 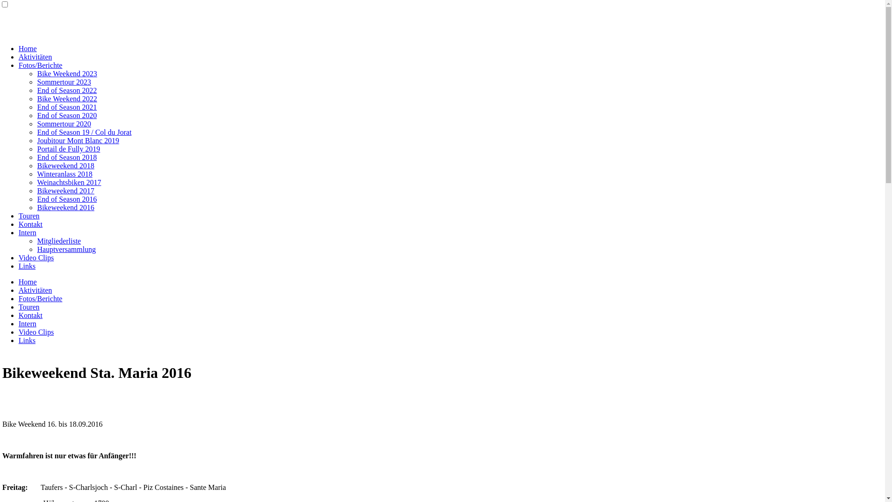 What do you see at coordinates (67, 107) in the screenshot?
I see `End of Season 2021` at bounding box center [67, 107].